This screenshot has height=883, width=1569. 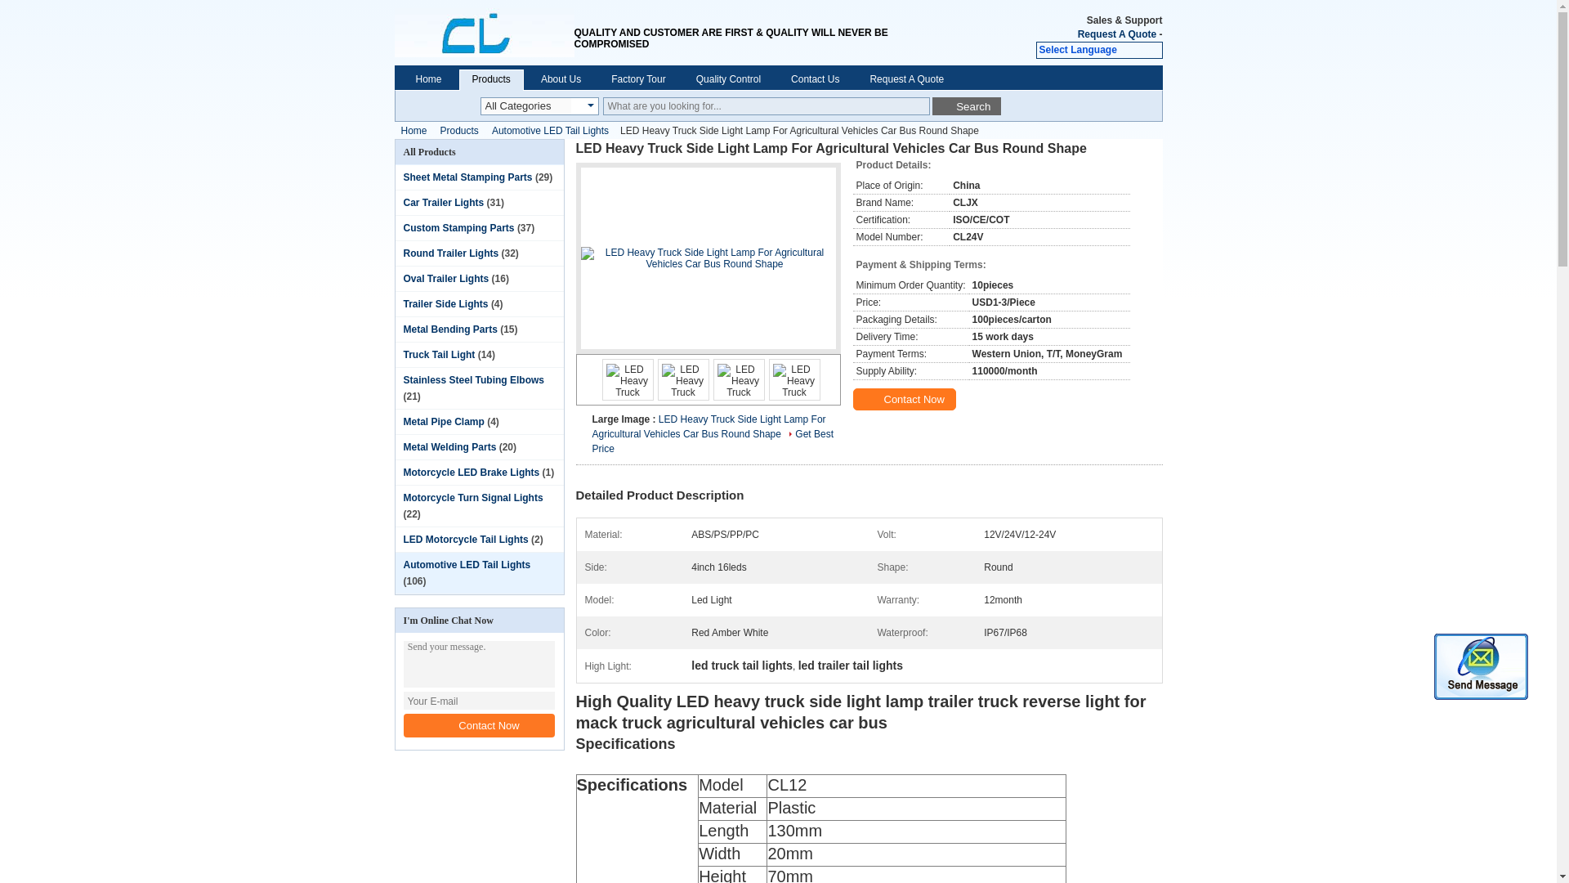 I want to click on Home, so click(x=413, y=131).